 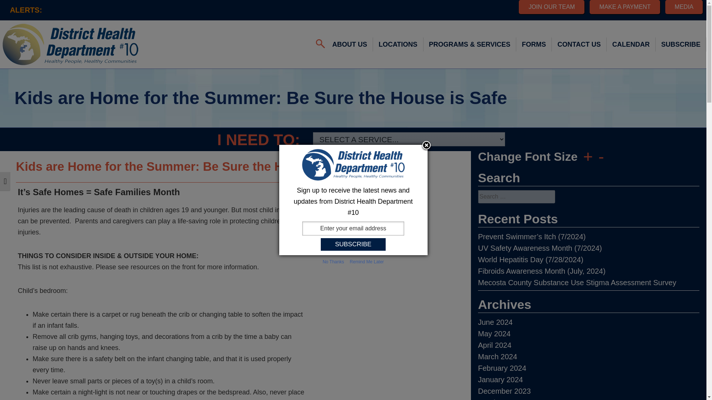 What do you see at coordinates (353, 244) in the screenshot?
I see `Subscribe` at bounding box center [353, 244].